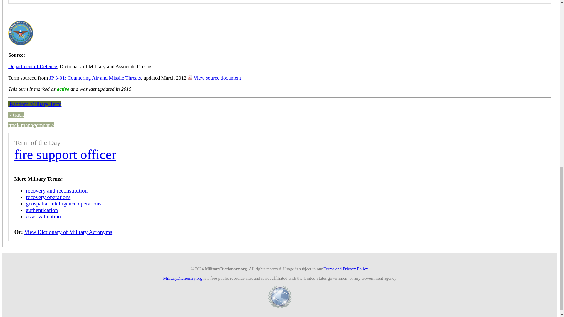 The image size is (564, 317). I want to click on Department of Defence, so click(32, 66).